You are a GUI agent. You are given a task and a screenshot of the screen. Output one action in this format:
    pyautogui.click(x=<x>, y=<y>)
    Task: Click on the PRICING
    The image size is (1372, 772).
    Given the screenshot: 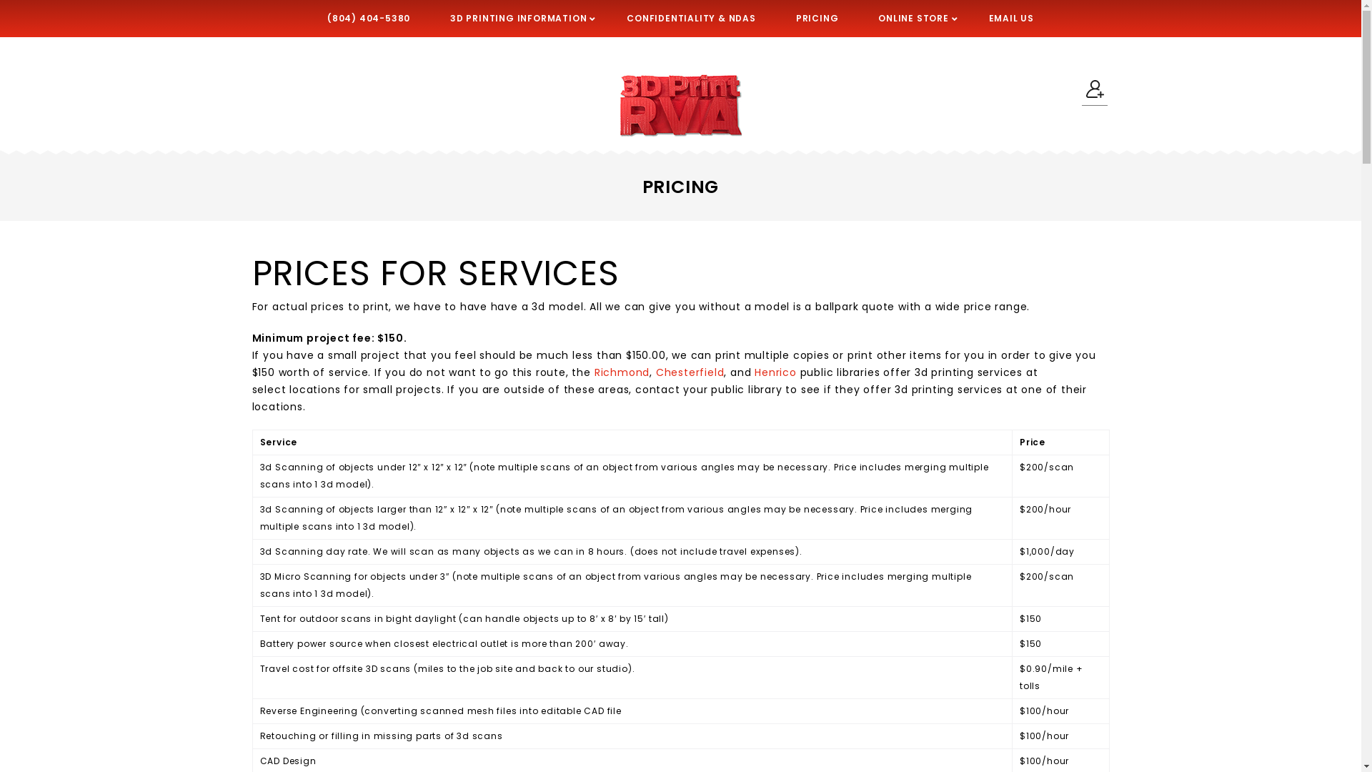 What is the action you would take?
    pyautogui.click(x=817, y=19)
    